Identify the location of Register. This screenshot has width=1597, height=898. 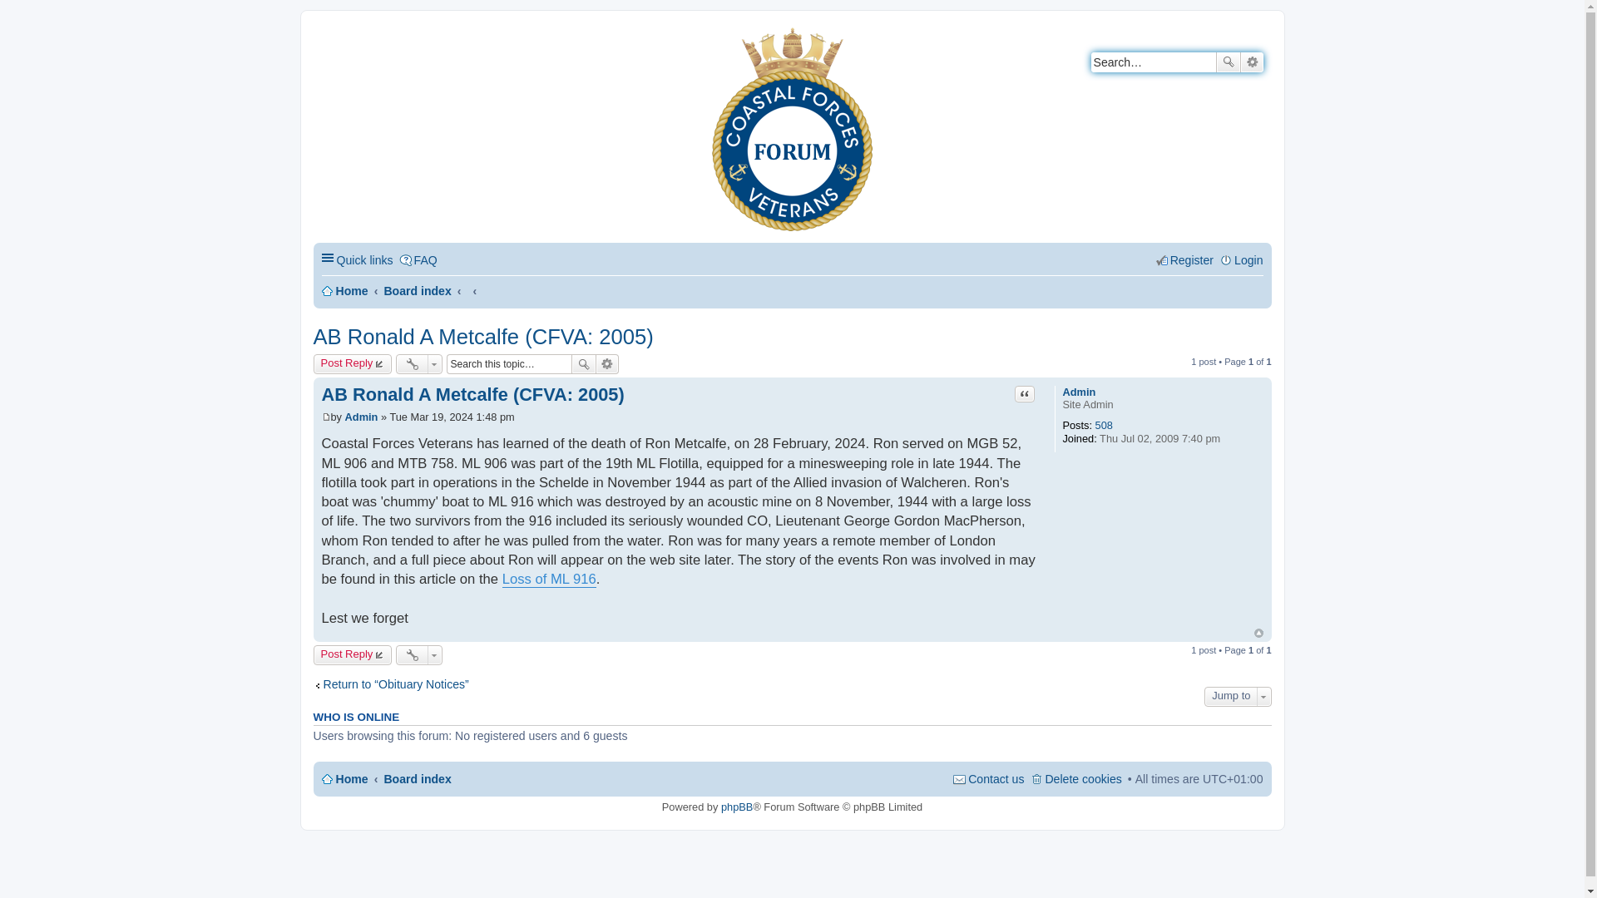
(1184, 261).